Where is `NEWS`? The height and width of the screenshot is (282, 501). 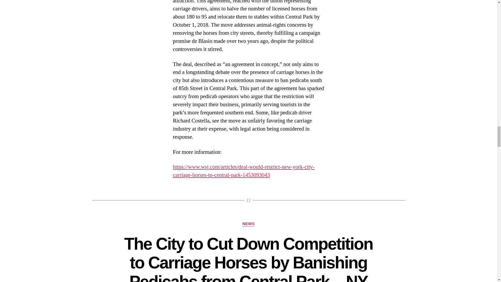
NEWS is located at coordinates (248, 224).